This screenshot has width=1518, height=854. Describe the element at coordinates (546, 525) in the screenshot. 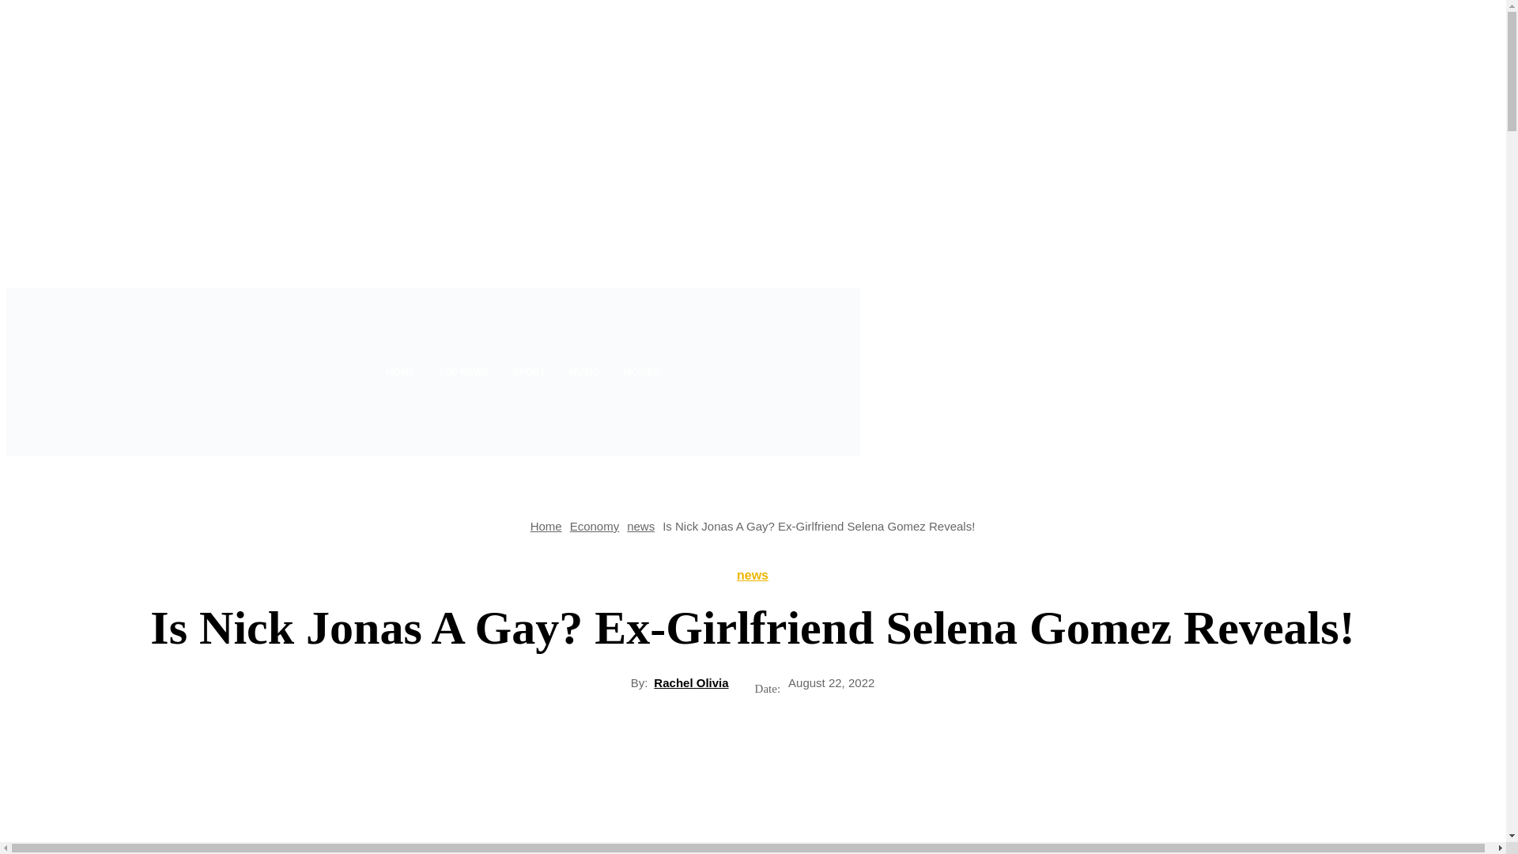

I see `Home` at that location.